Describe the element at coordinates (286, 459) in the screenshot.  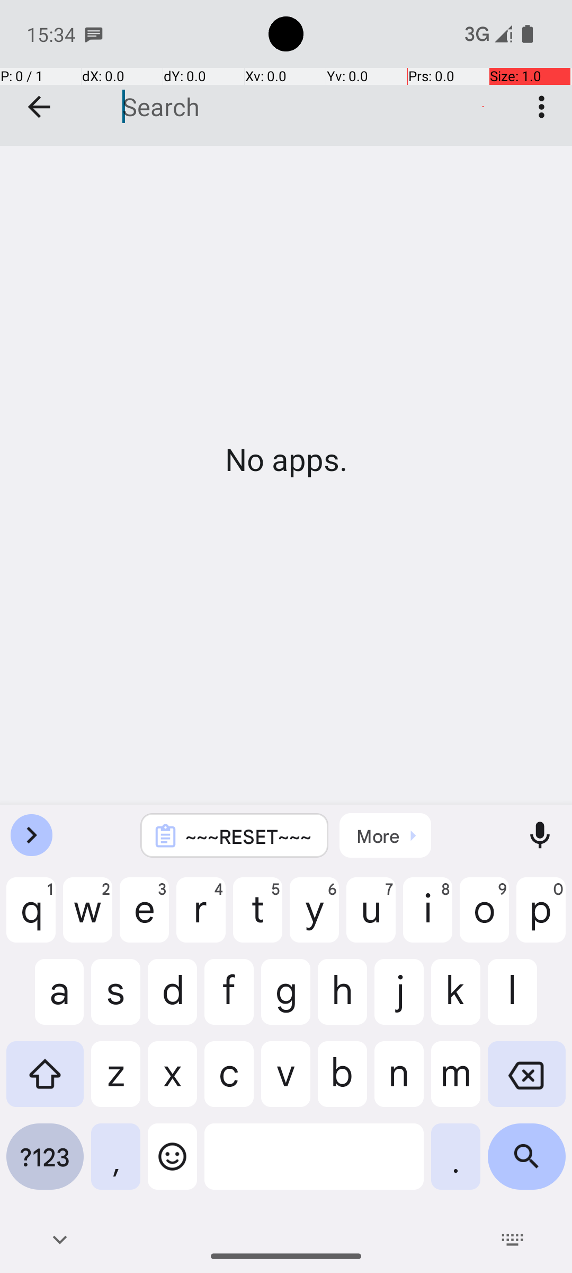
I see `No apps.` at that location.